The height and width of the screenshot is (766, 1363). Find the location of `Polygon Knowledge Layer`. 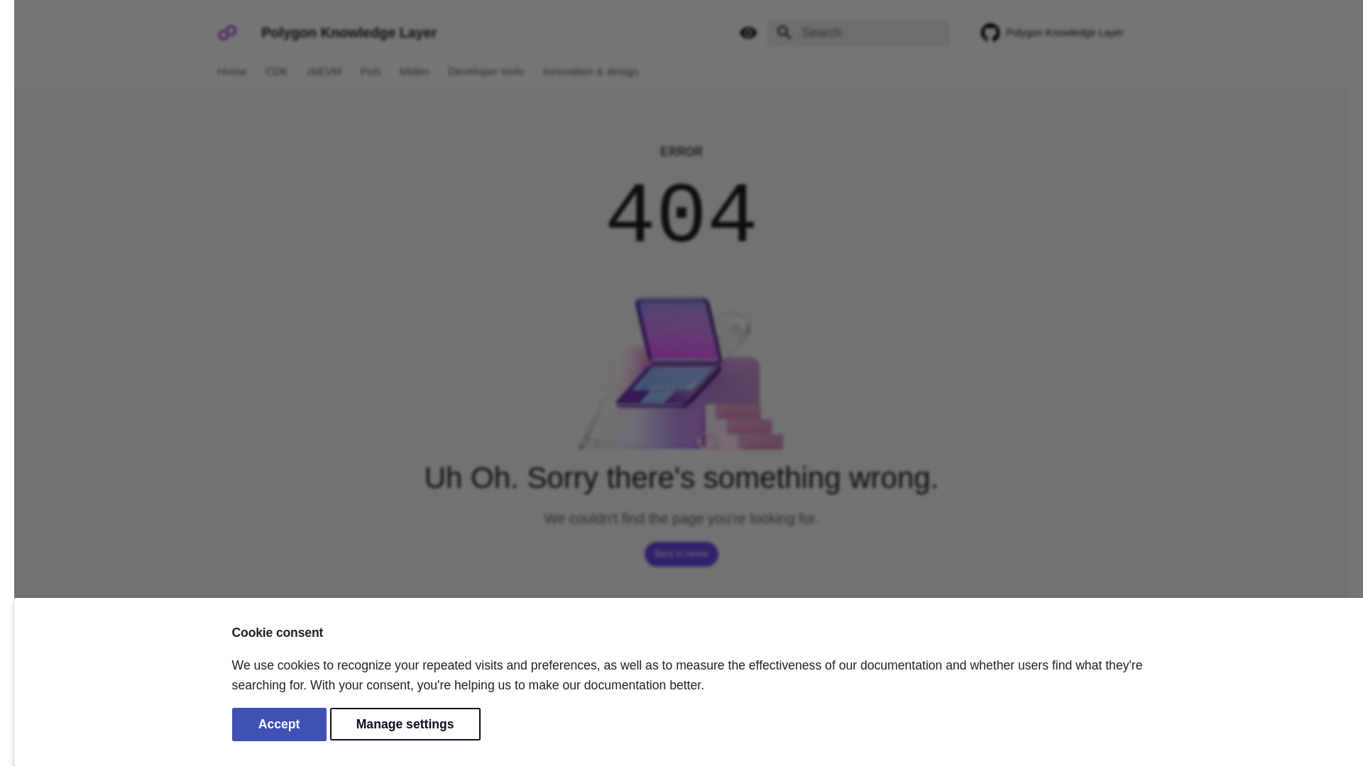

Polygon Knowledge Layer is located at coordinates (226, 33).